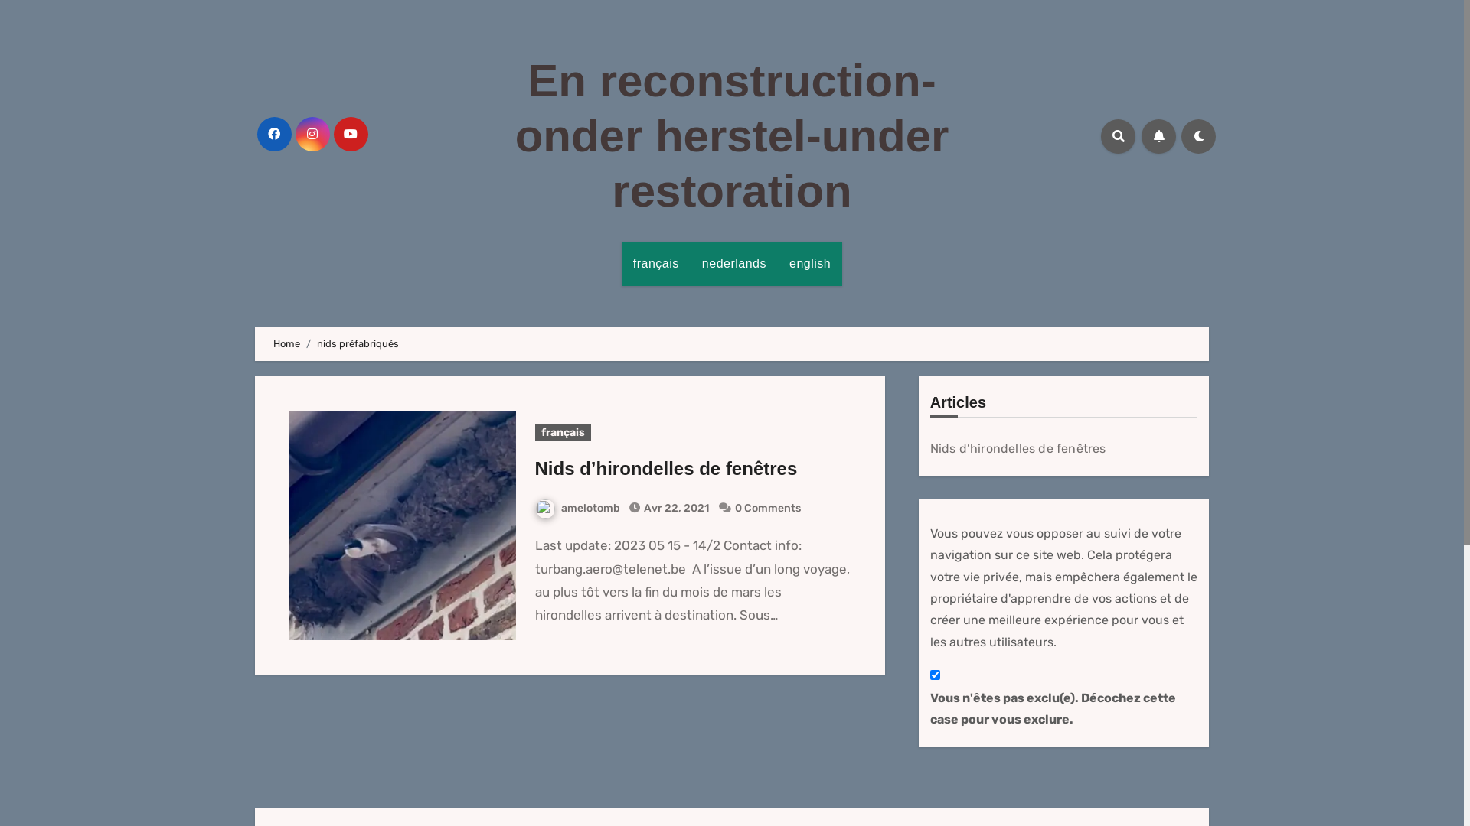  I want to click on amelotomb, so click(577, 508).